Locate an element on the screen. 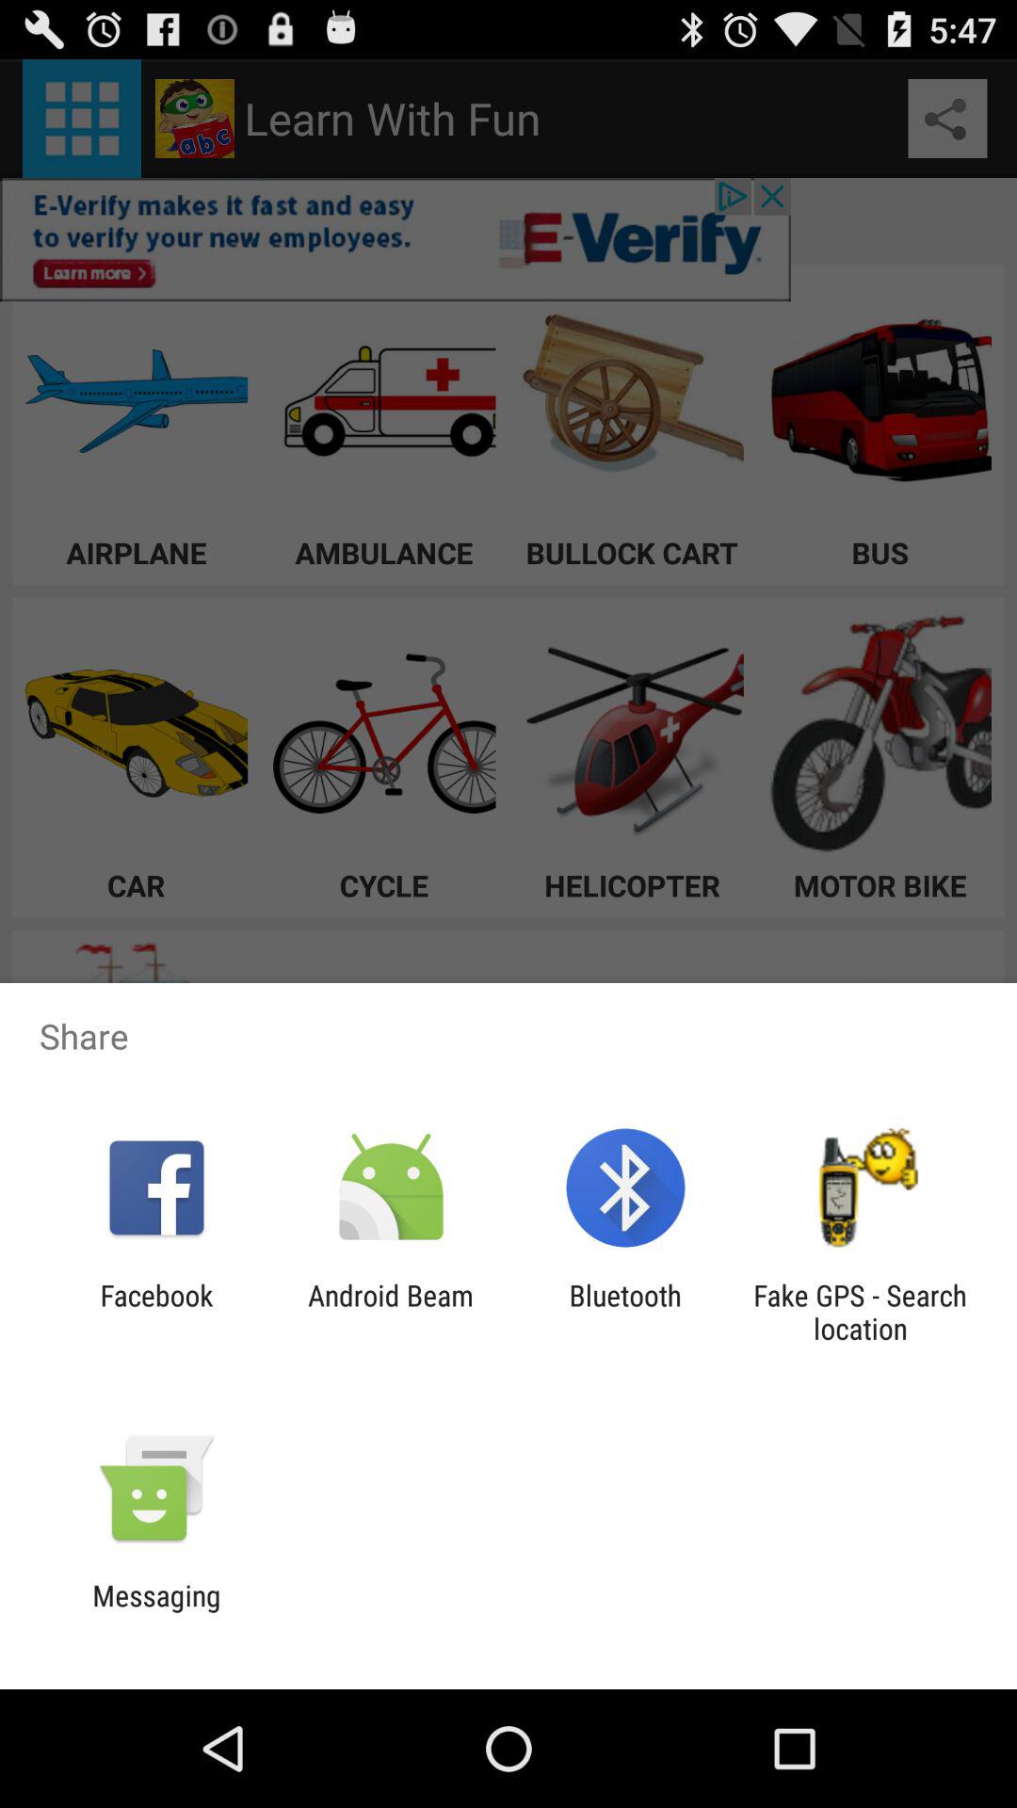 The height and width of the screenshot is (1808, 1017). launch messaging icon is located at coordinates (156, 1612).